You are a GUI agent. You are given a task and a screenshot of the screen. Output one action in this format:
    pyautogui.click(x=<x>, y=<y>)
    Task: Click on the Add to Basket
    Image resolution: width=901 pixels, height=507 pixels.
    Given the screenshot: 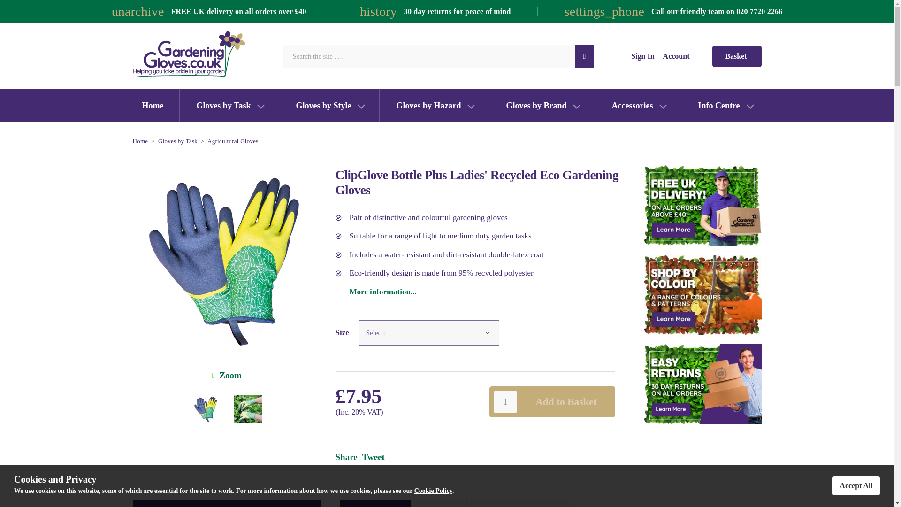 What is the action you would take?
    pyautogui.click(x=566, y=401)
    